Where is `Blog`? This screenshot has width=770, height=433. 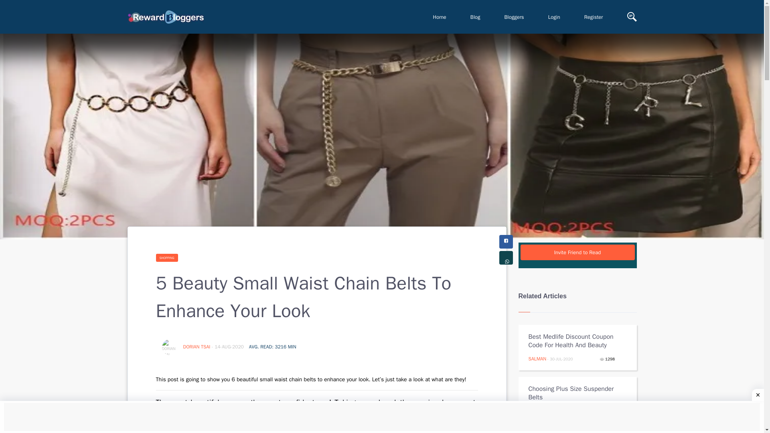 Blog is located at coordinates (475, 17).